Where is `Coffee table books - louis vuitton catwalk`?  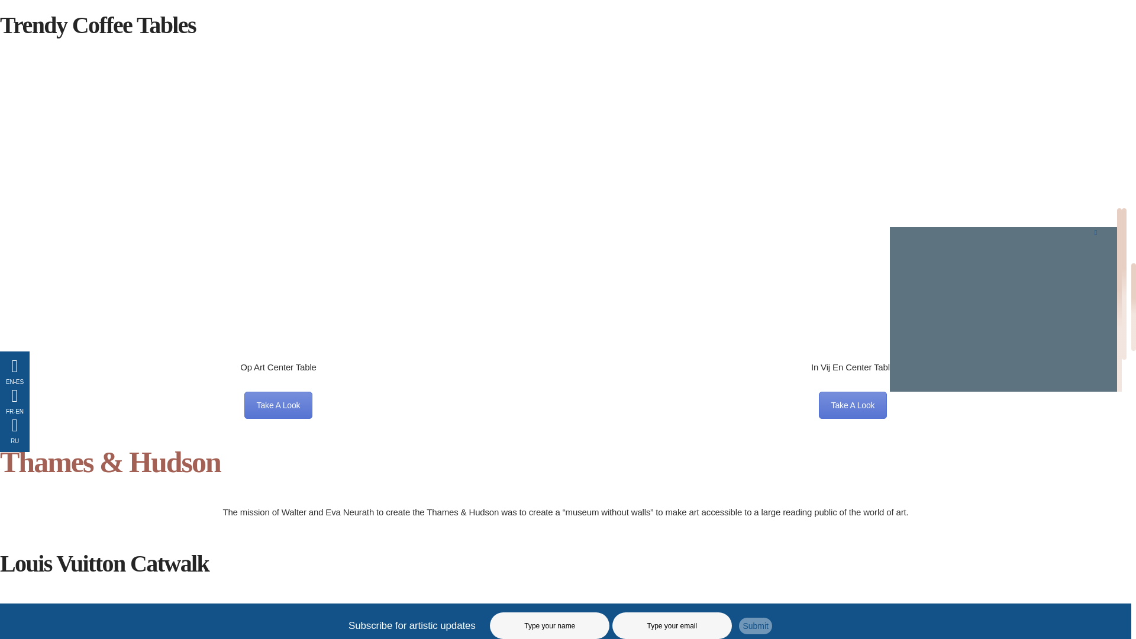
Coffee table books - louis vuitton catwalk is located at coordinates (566, 618).